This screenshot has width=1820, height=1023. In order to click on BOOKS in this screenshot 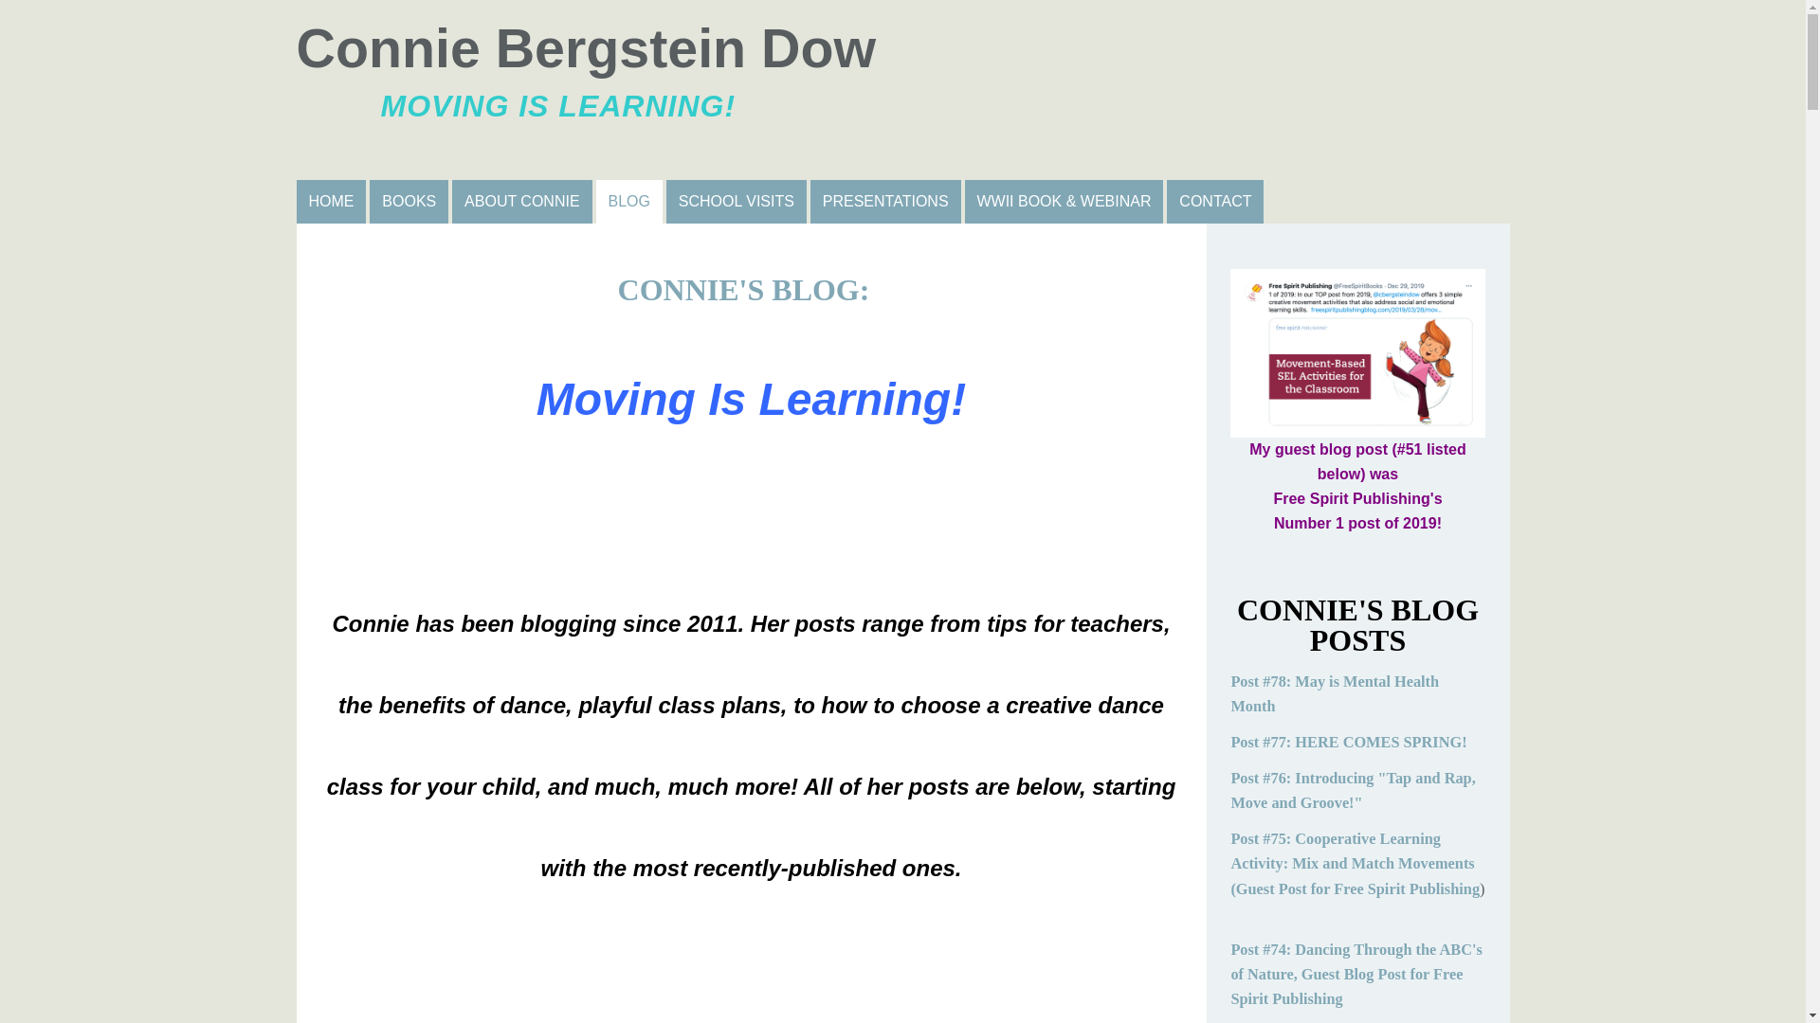, I will do `click(408, 202)`.